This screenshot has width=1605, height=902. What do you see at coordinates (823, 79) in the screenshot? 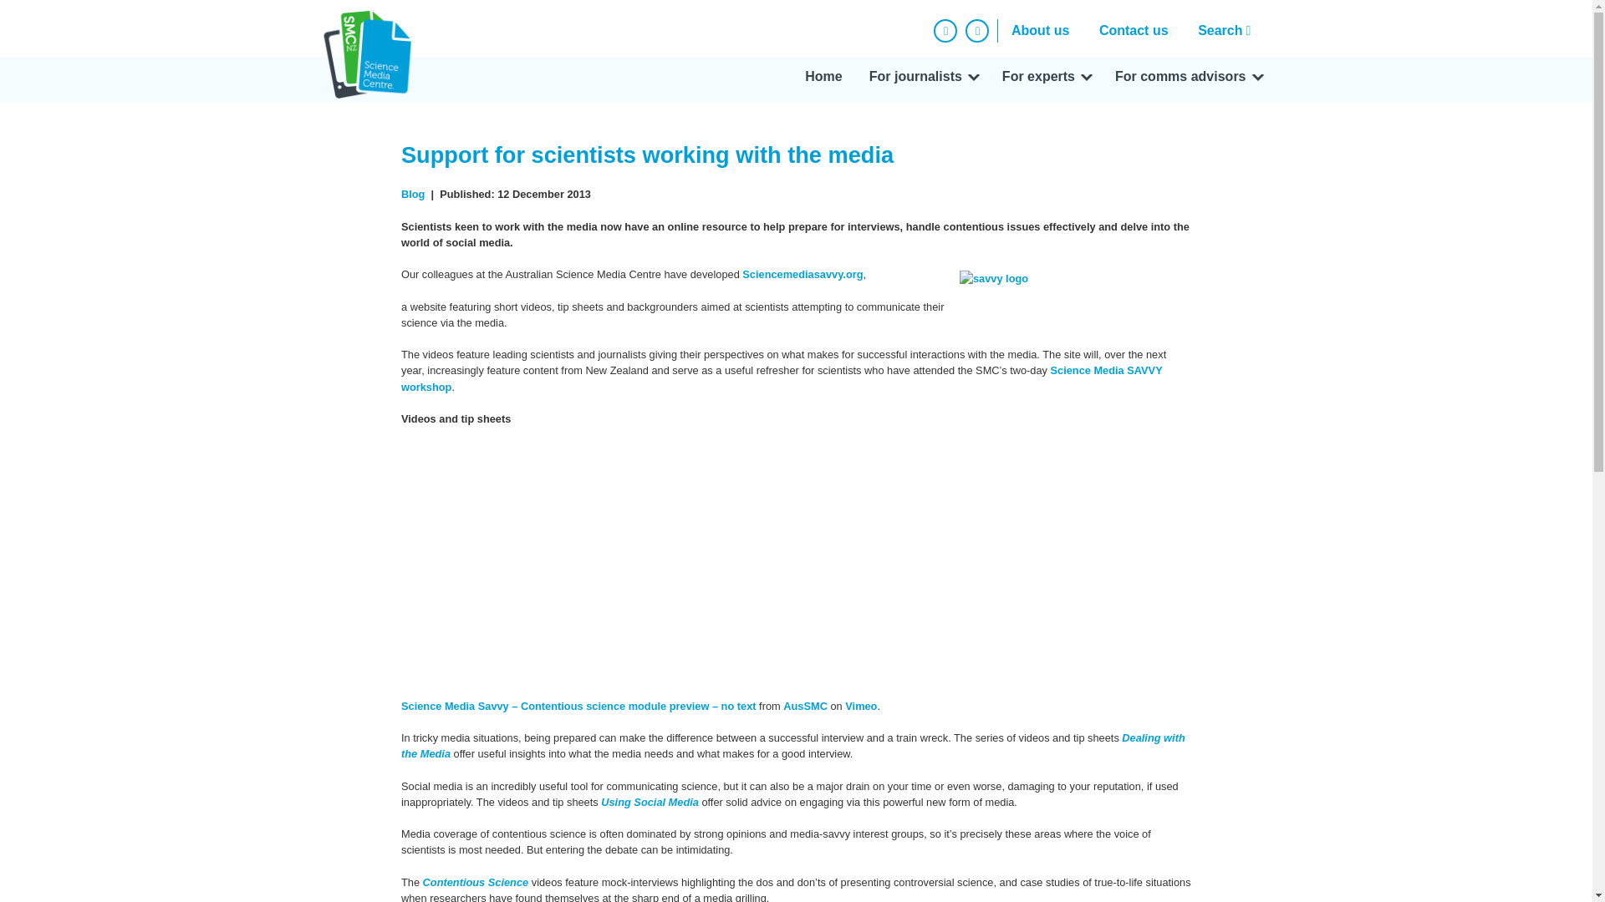
I see `Home` at bounding box center [823, 79].